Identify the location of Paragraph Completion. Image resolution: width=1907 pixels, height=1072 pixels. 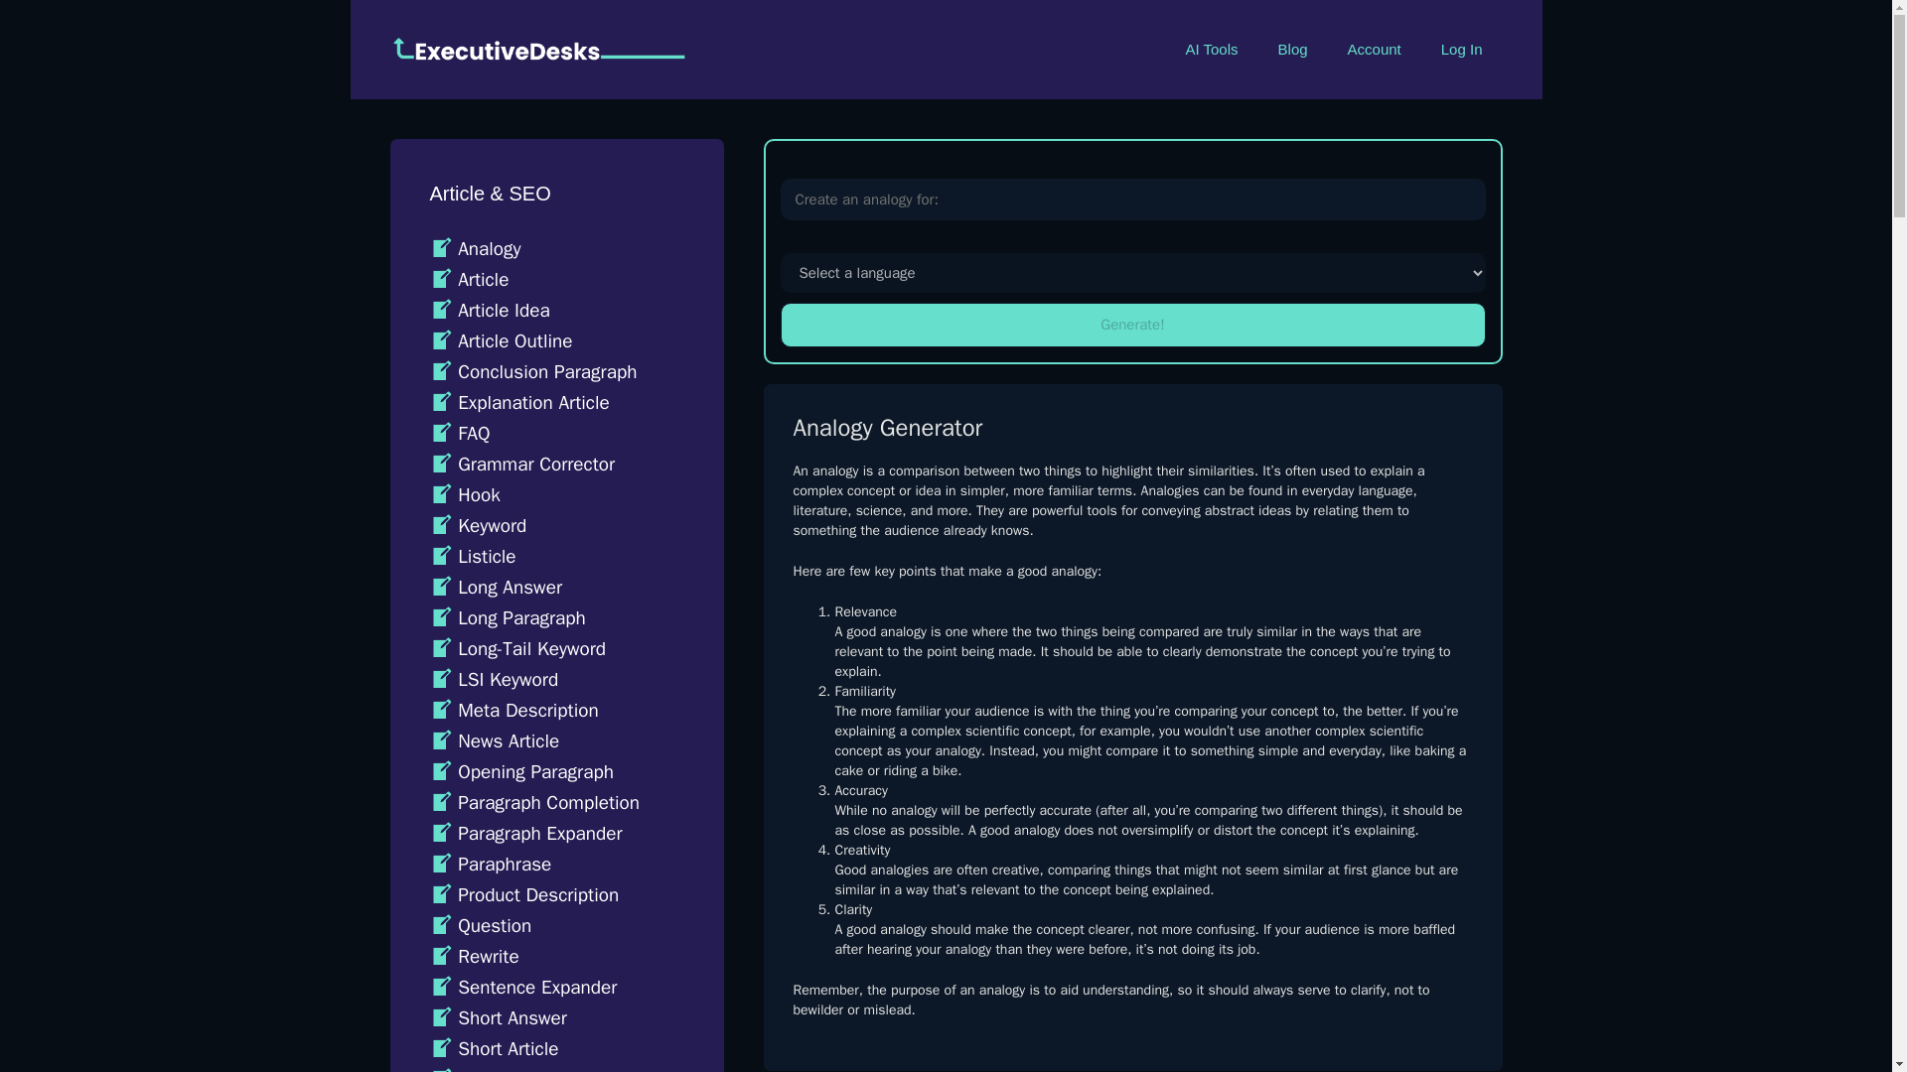
(534, 802).